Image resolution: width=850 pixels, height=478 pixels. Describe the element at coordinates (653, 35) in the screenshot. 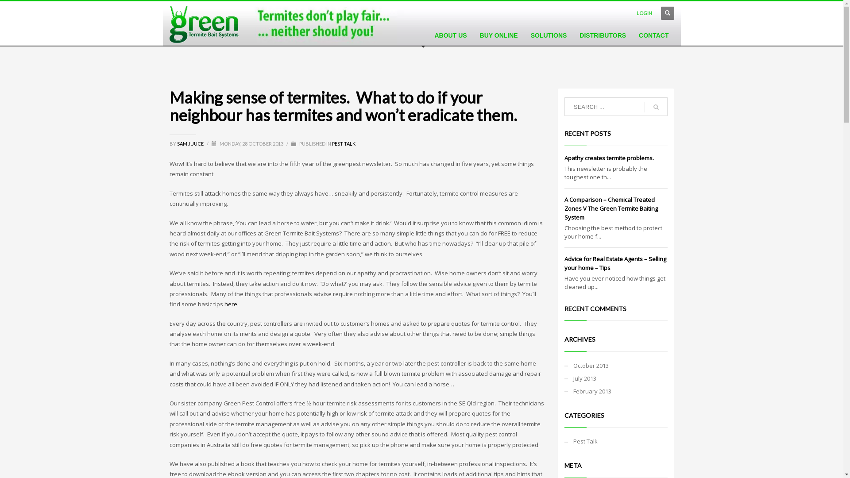

I see `CONTACT` at that location.